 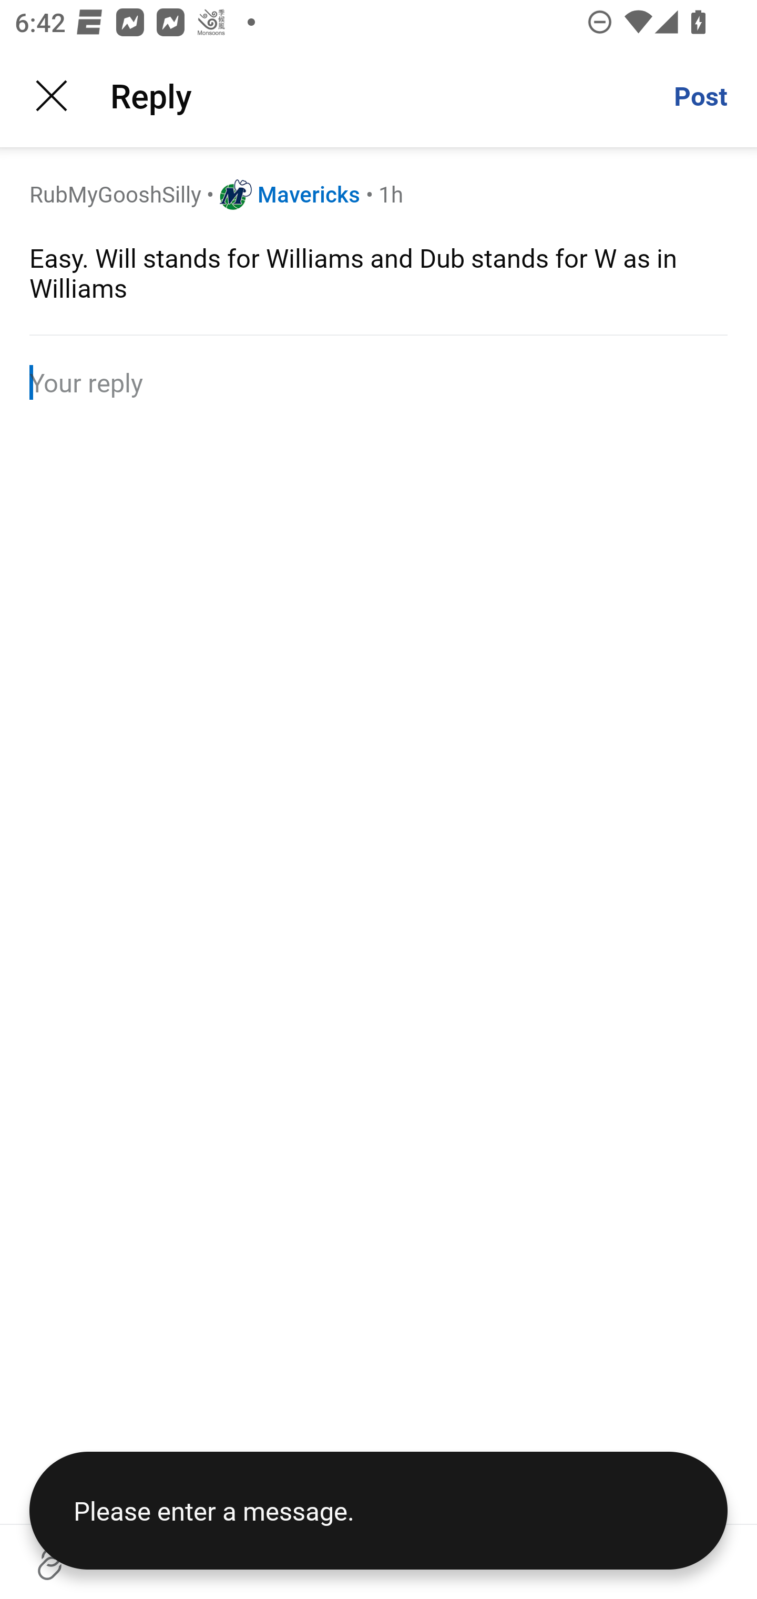 What do you see at coordinates (700, 96) in the screenshot?
I see `Post` at bounding box center [700, 96].